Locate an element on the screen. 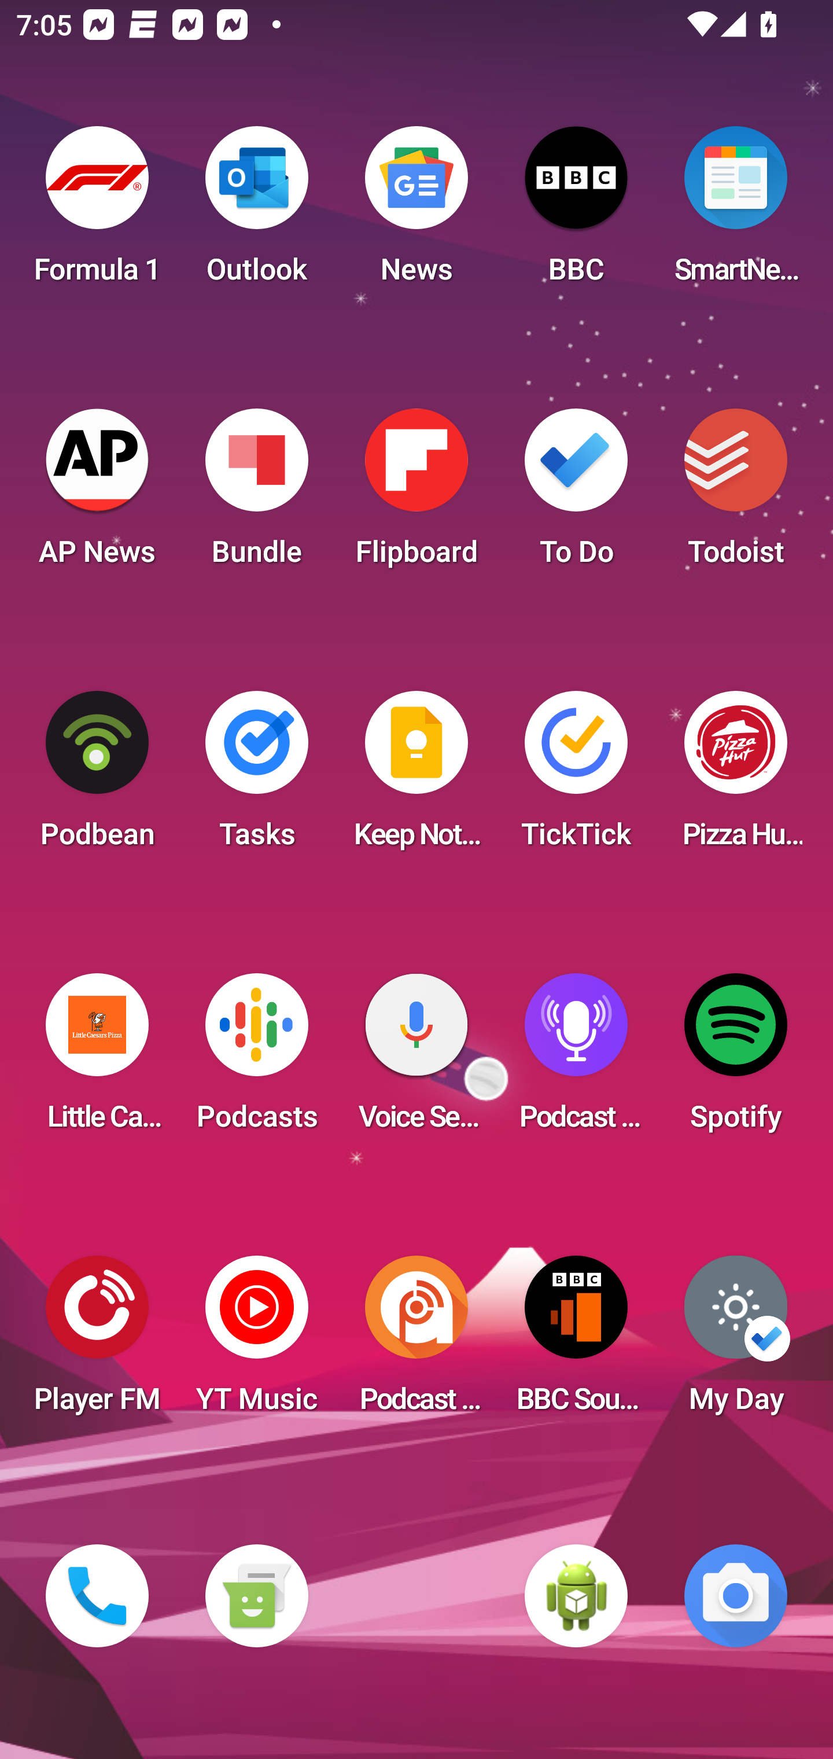  Player FM is located at coordinates (97, 1341).